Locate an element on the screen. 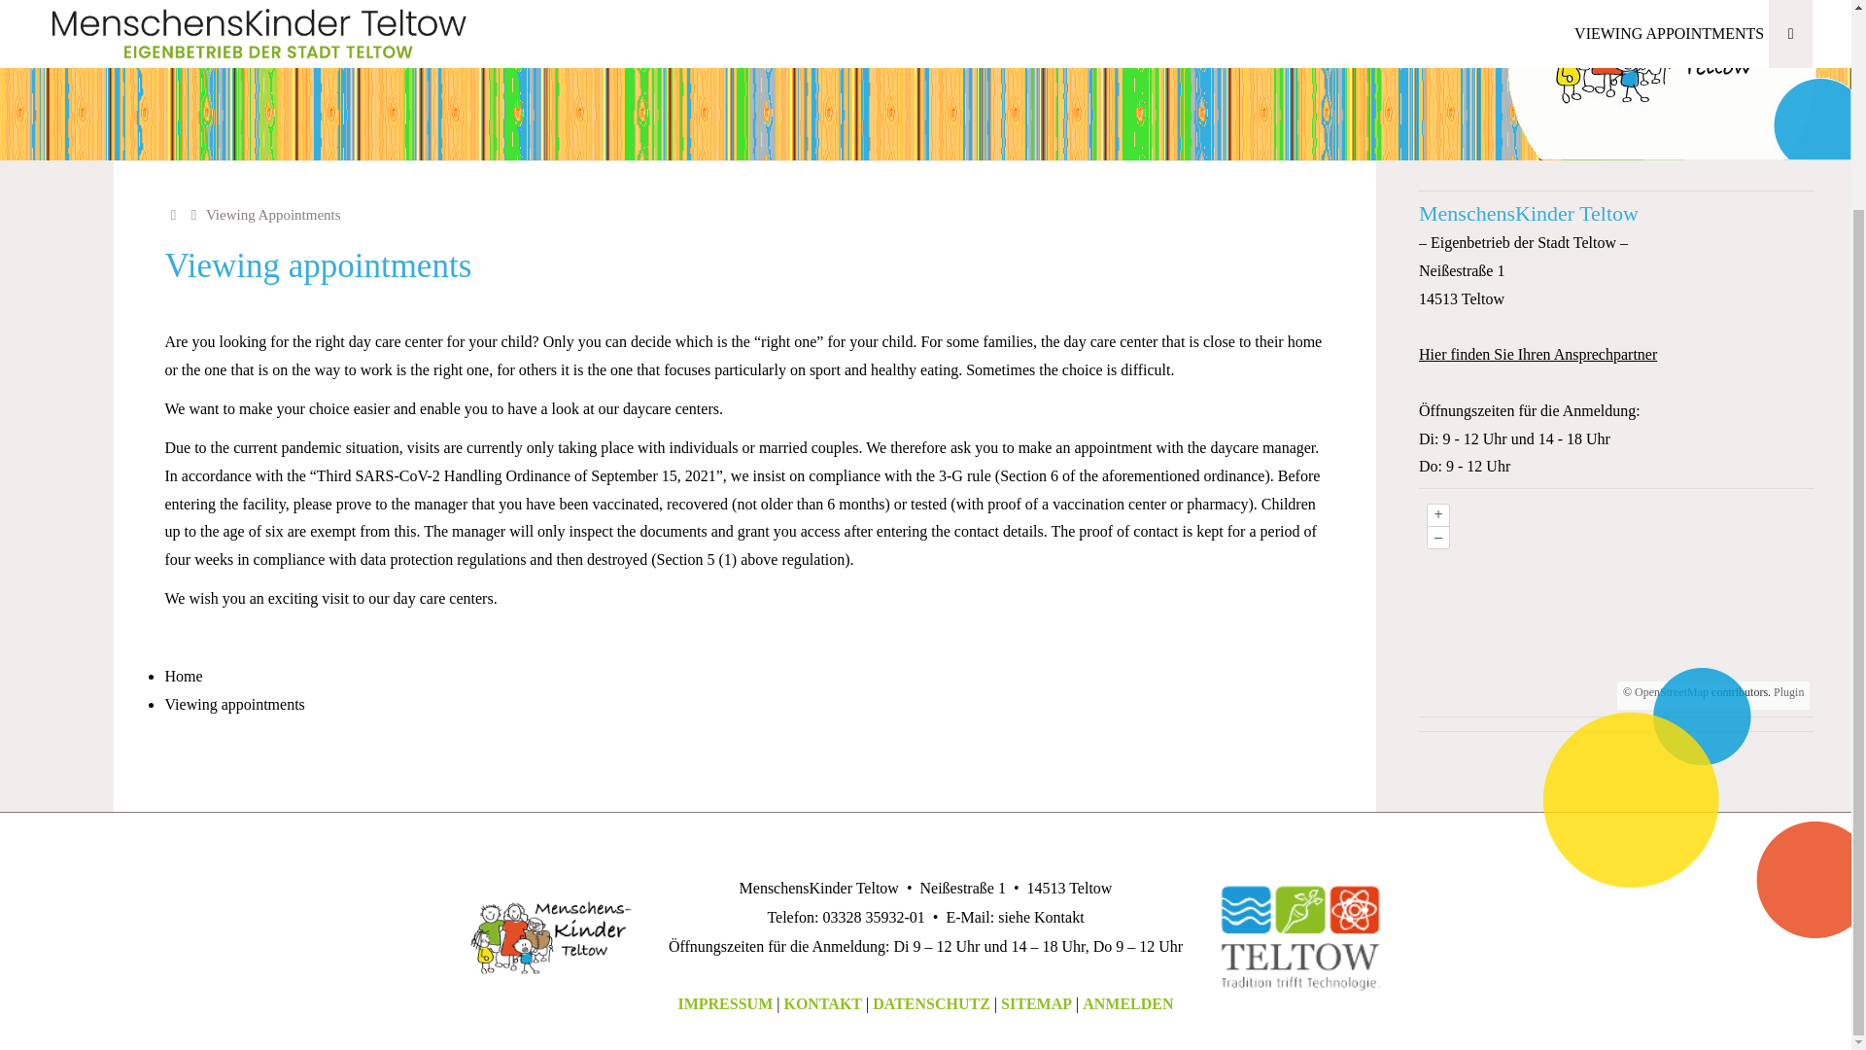 Image resolution: width=1866 pixels, height=1050 pixels. Home is located at coordinates (183, 676).